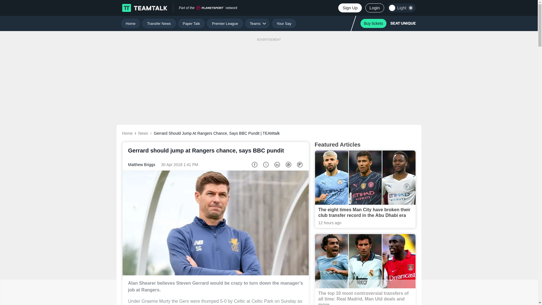 This screenshot has height=305, width=542. What do you see at coordinates (375, 8) in the screenshot?
I see `Login` at bounding box center [375, 8].